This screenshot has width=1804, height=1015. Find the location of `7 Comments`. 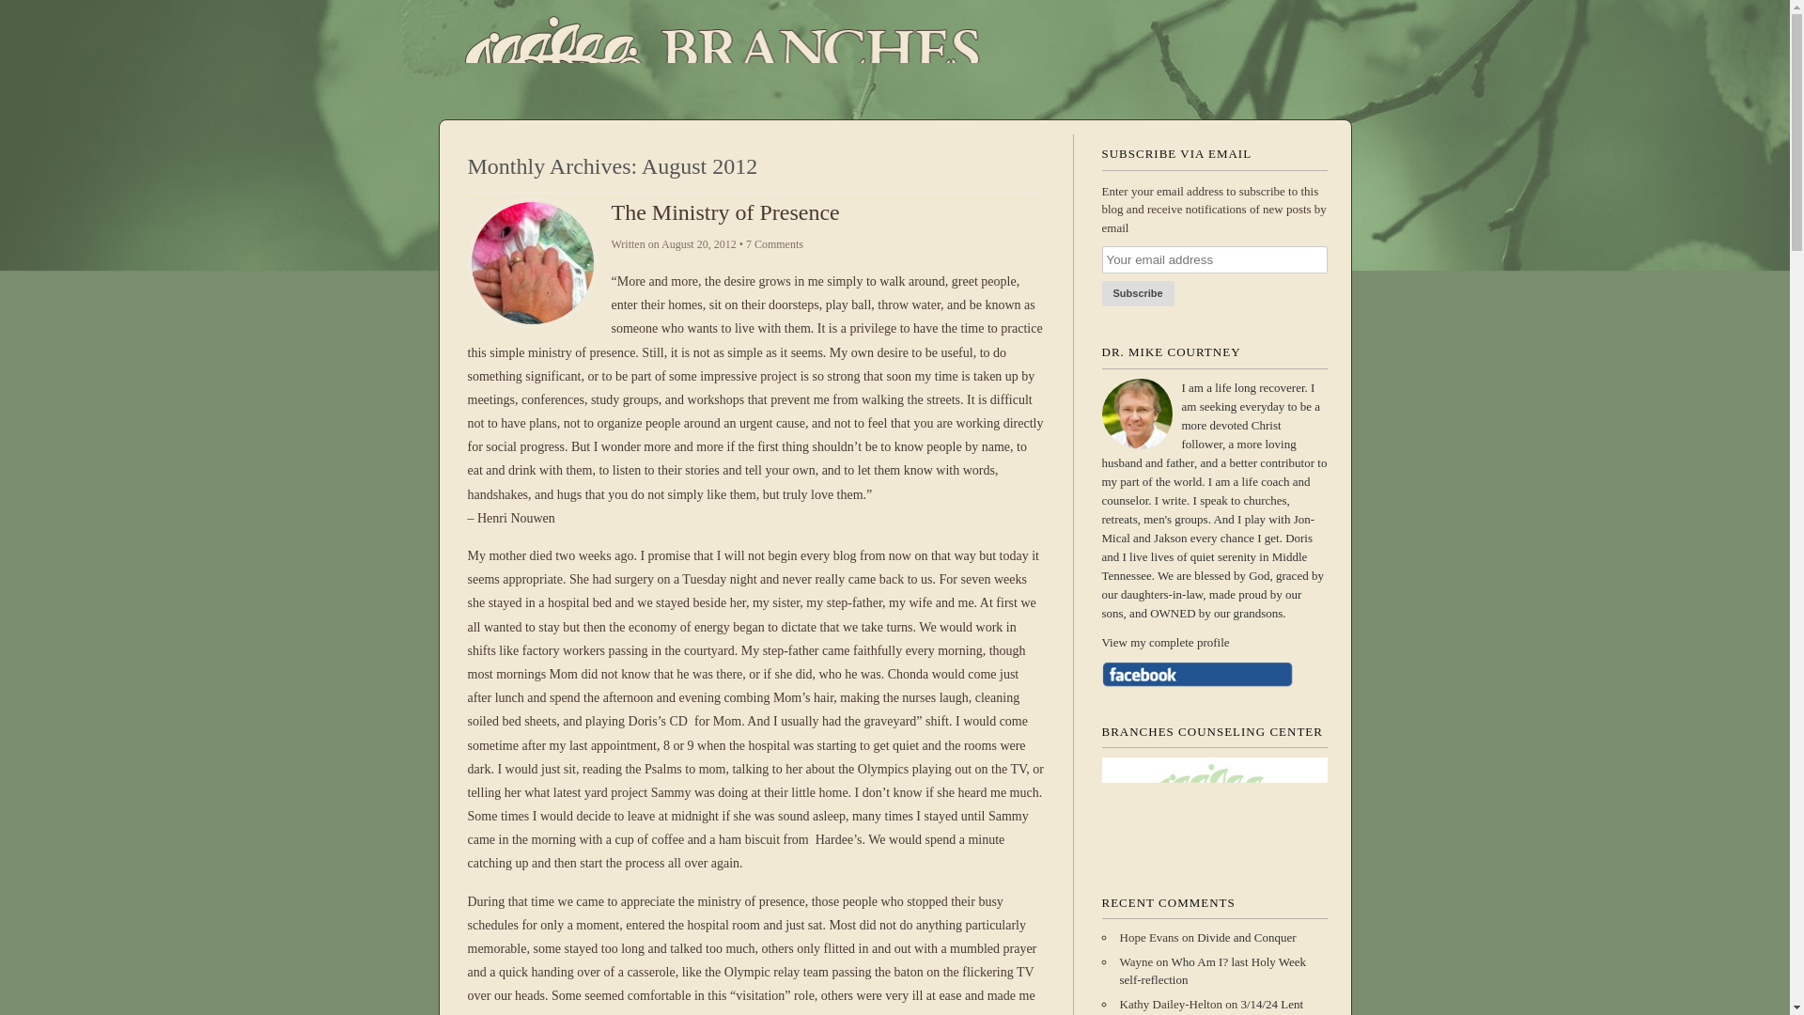

7 Comments is located at coordinates (774, 243).